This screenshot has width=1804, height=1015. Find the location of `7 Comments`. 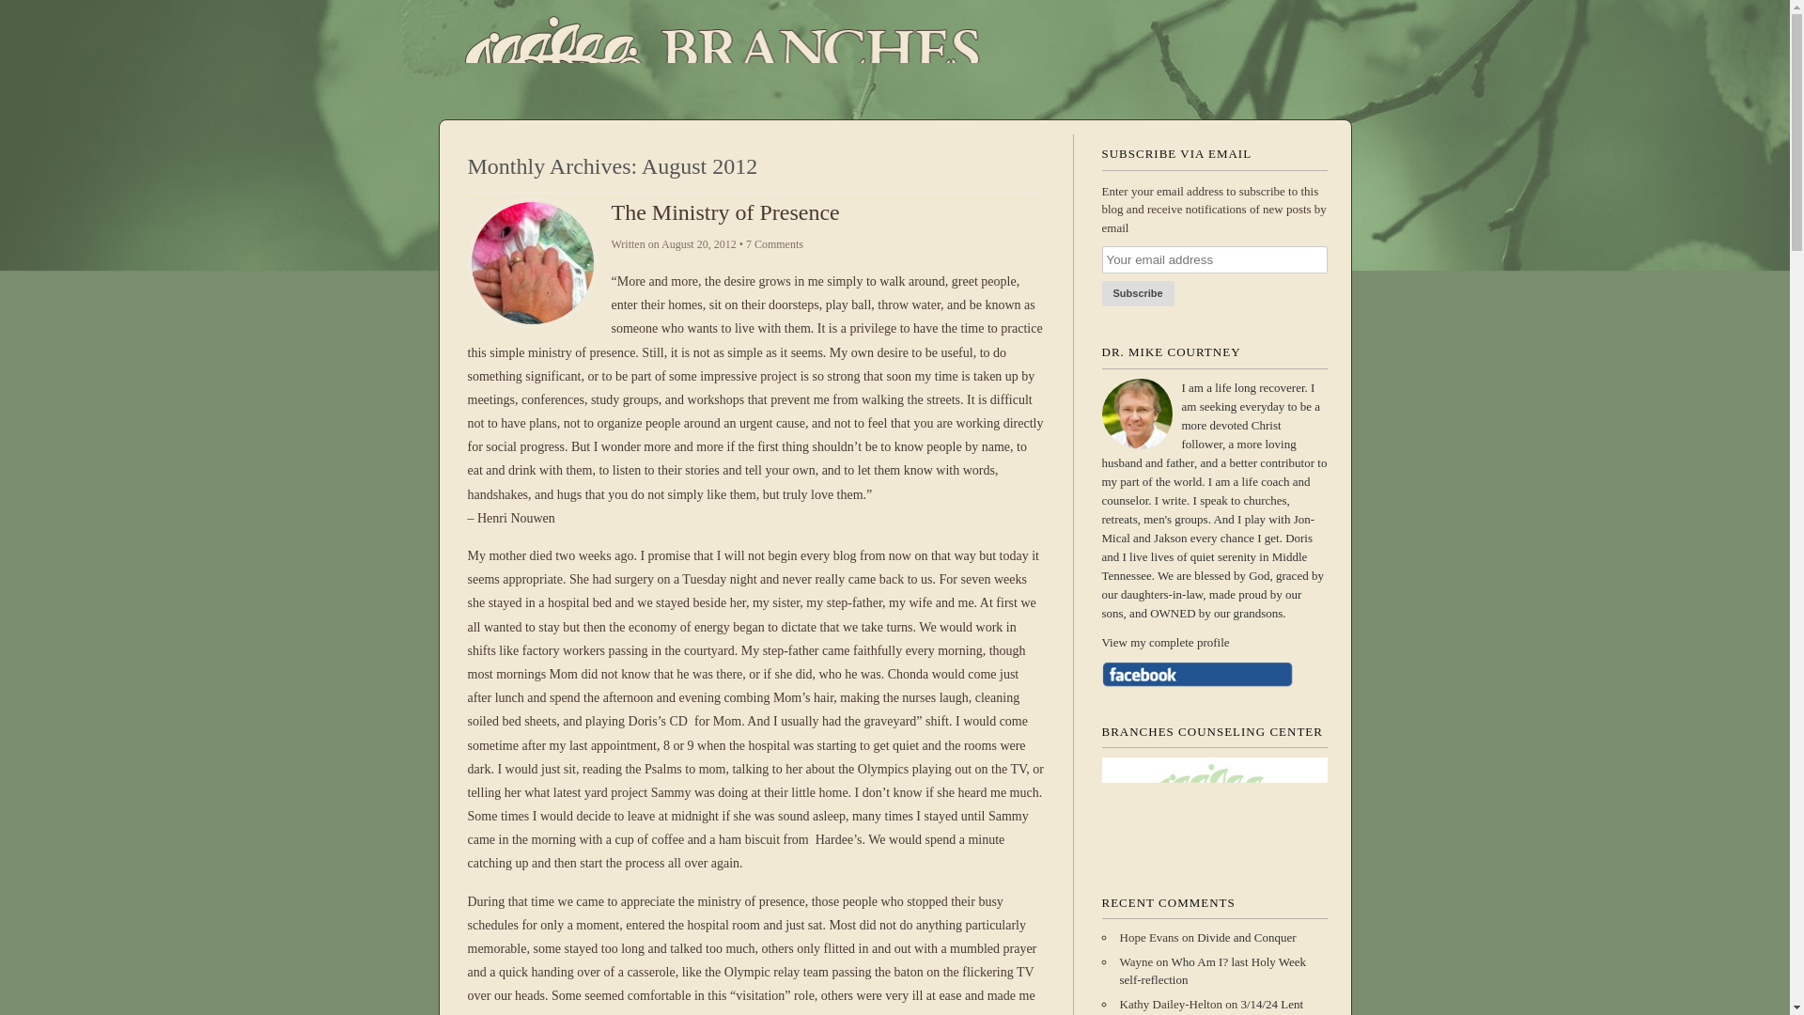

7 Comments is located at coordinates (774, 243).